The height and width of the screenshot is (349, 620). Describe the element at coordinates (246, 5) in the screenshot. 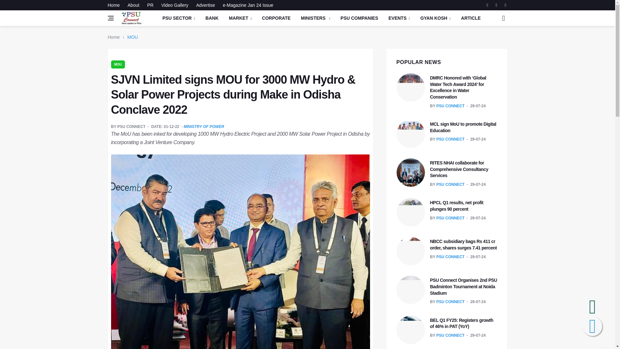

I see `e-Magazine Jan 24 Issue` at that location.